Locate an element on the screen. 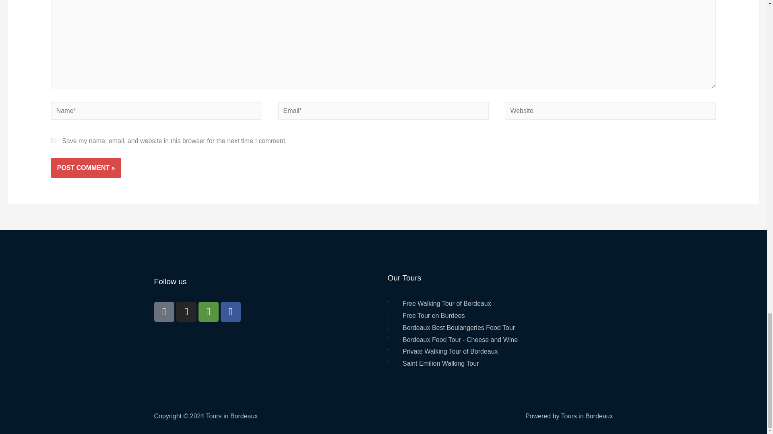 The width and height of the screenshot is (773, 434). Saint Emilion Walking Tour is located at coordinates (498, 363).